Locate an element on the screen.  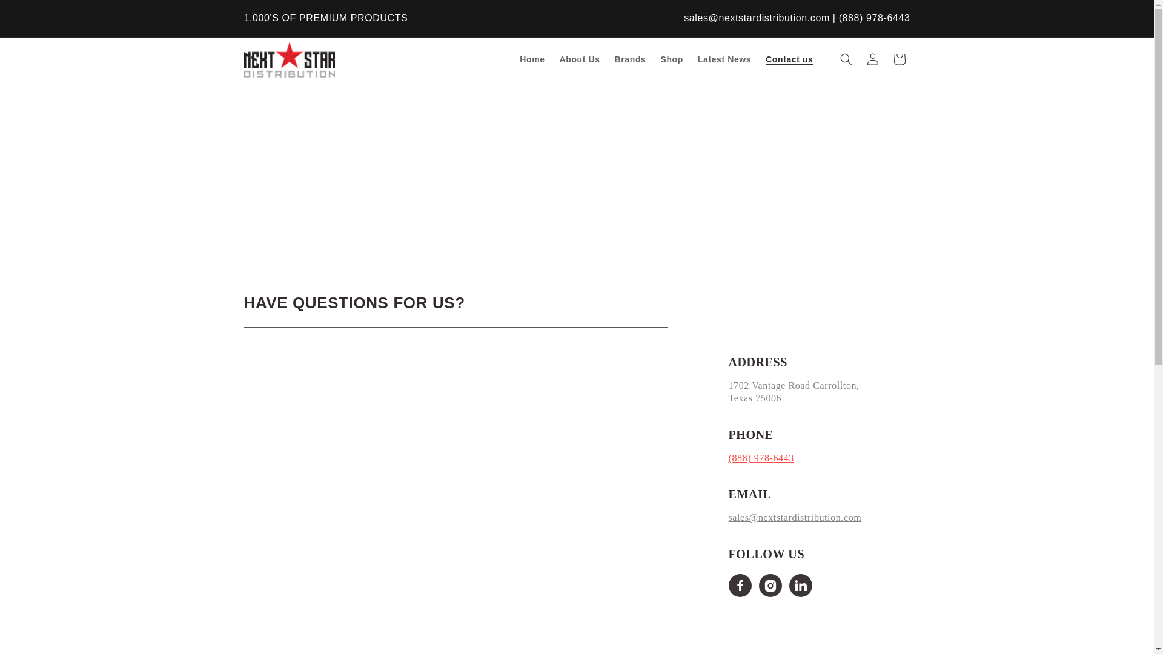
Cart is located at coordinates (898, 59).